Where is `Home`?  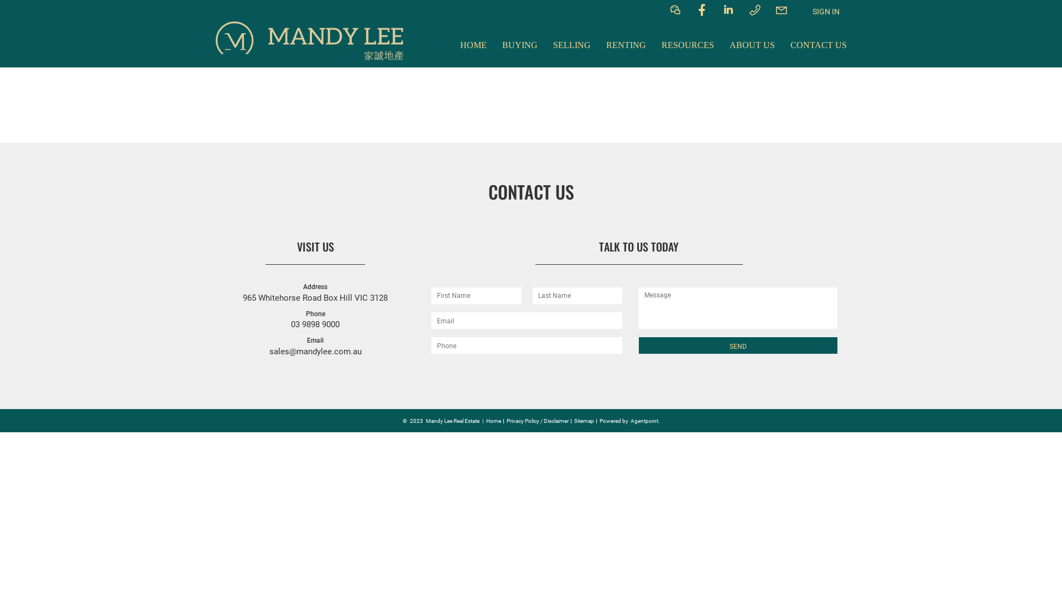
Home is located at coordinates (493, 421).